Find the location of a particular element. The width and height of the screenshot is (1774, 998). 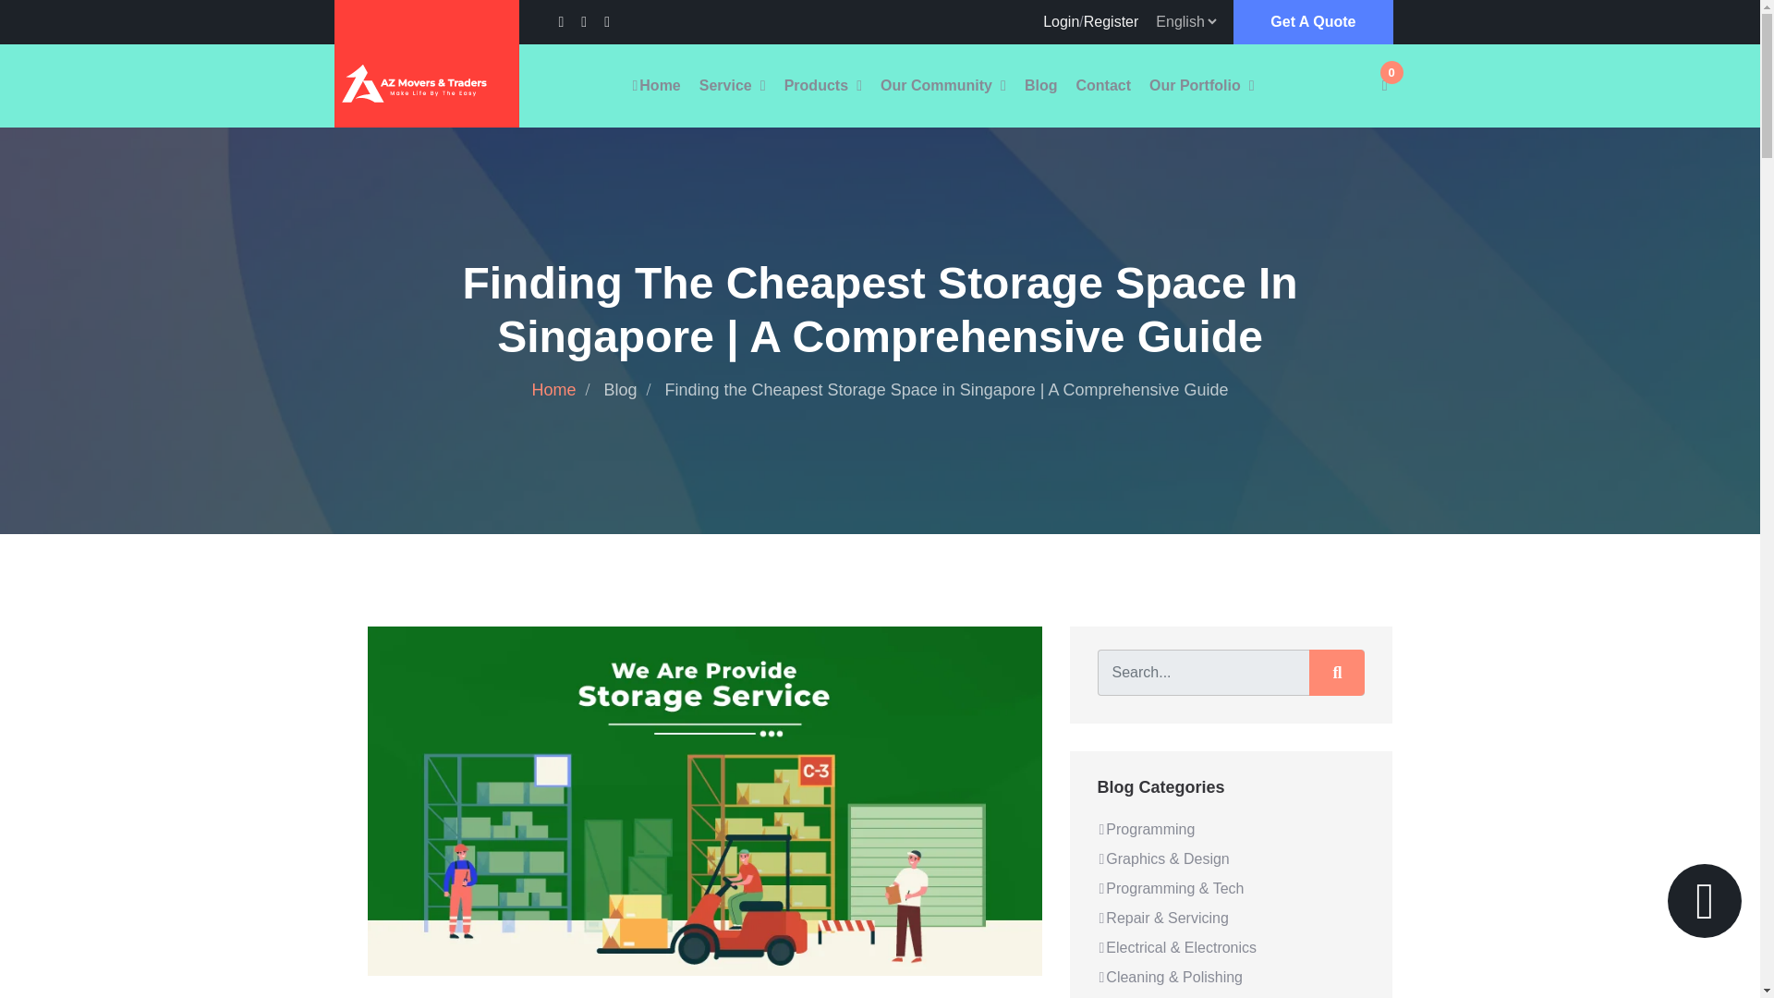

Login is located at coordinates (1061, 22).